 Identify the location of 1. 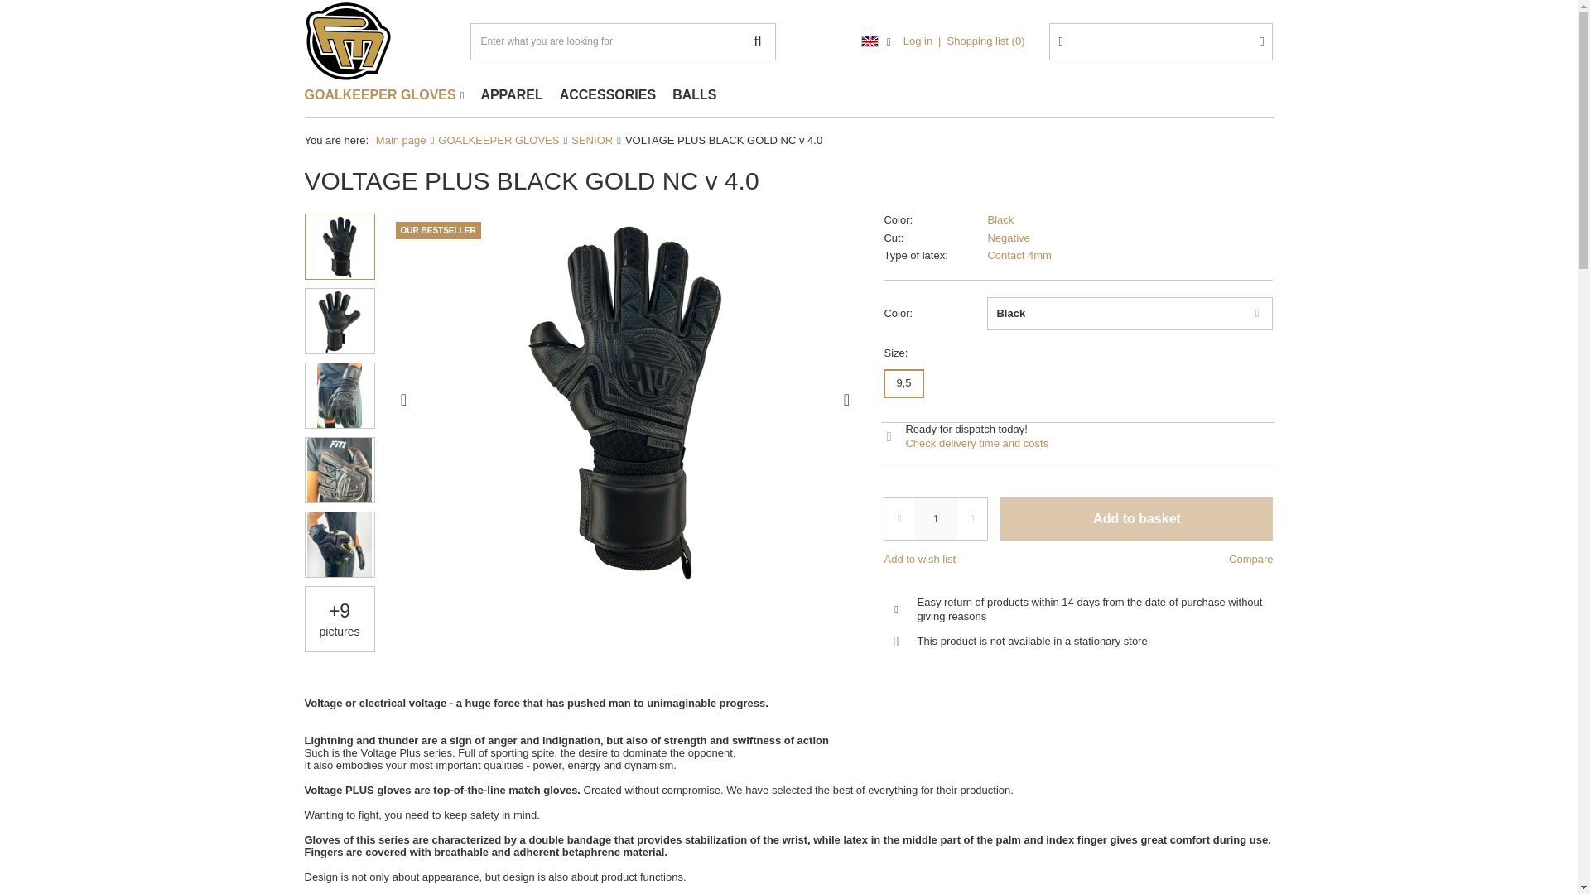
(936, 518).